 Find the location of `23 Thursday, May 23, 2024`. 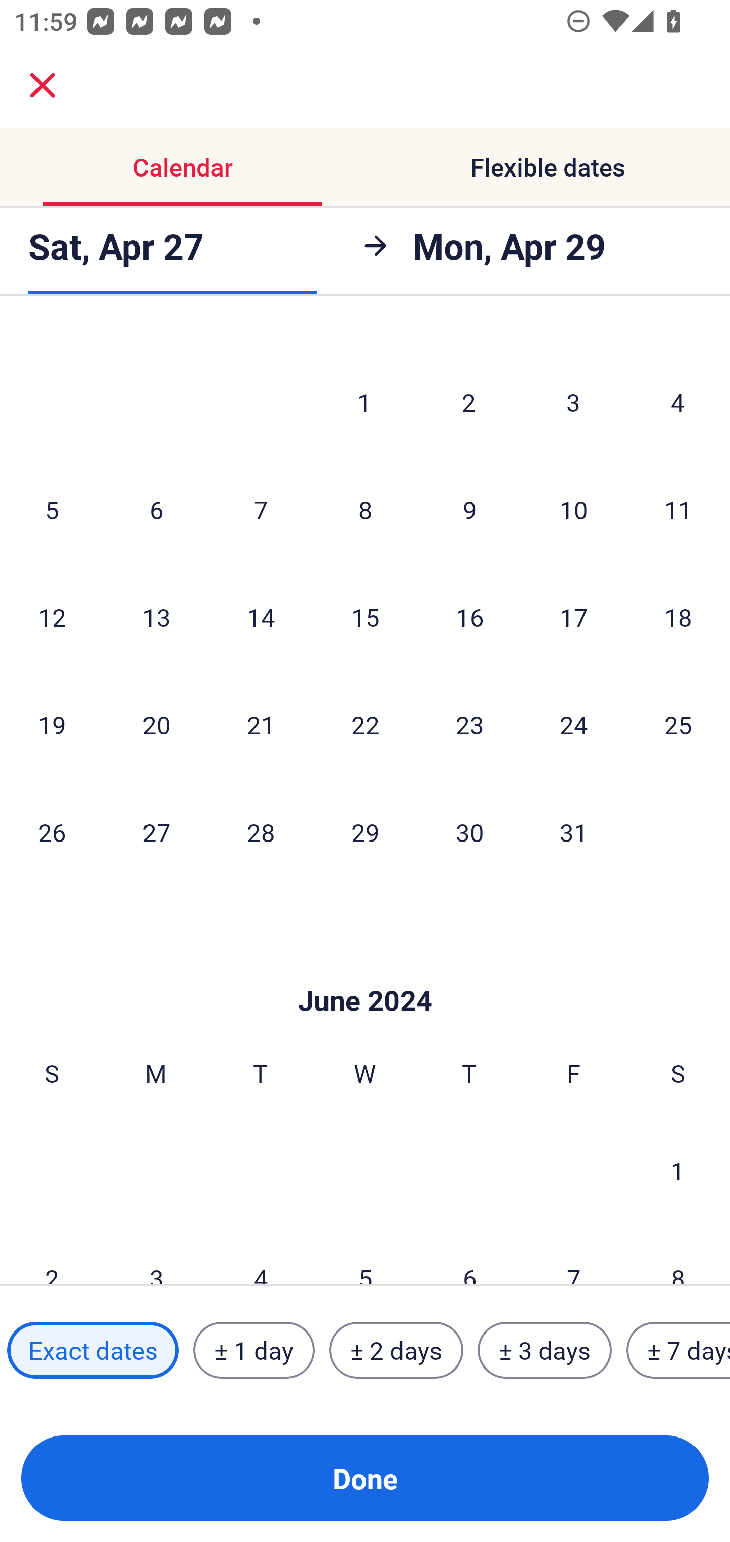

23 Thursday, May 23, 2024 is located at coordinates (469, 724).